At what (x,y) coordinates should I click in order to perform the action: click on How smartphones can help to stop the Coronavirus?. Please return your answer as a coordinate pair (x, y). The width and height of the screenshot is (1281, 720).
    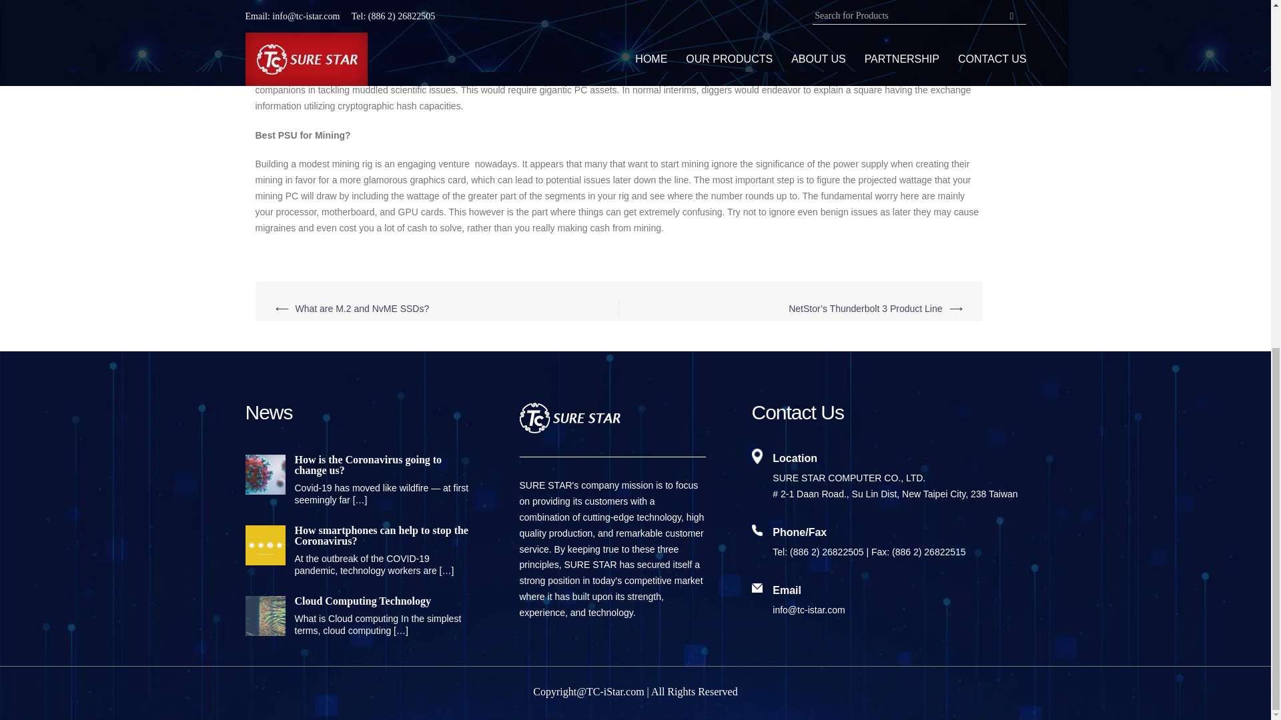
    Looking at the image, I should click on (357, 536).